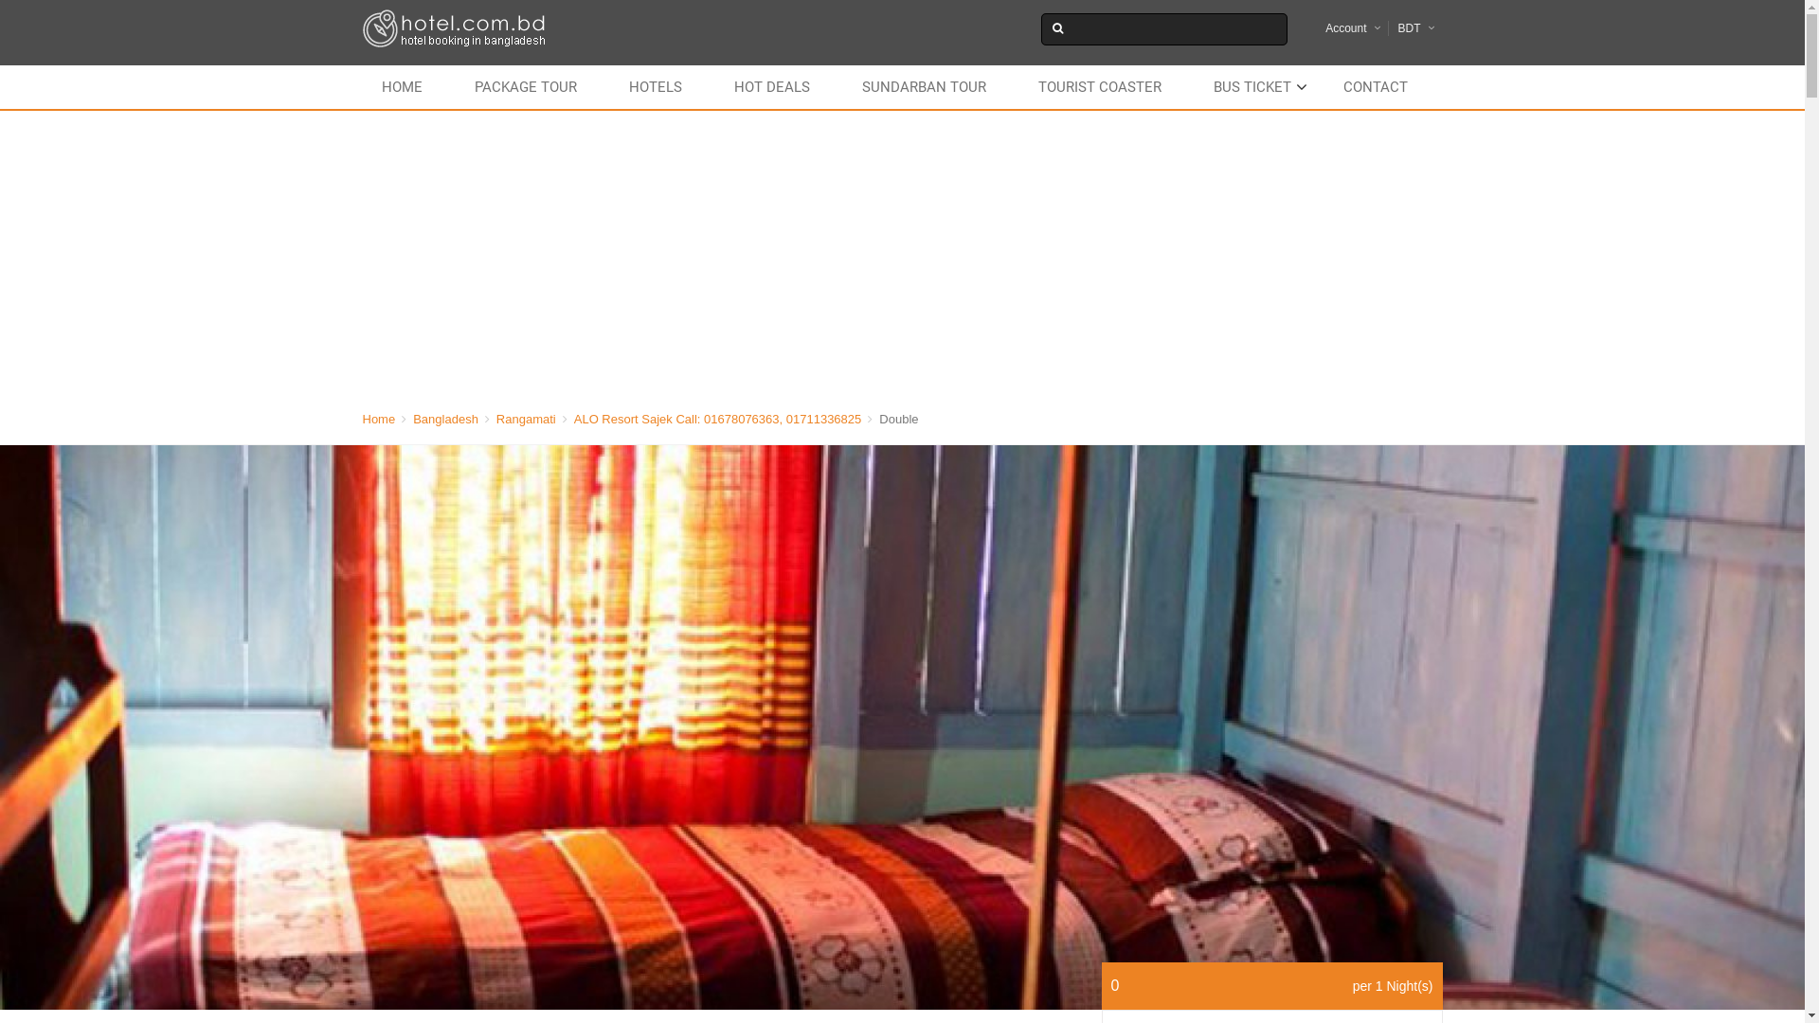  What do you see at coordinates (445, 419) in the screenshot?
I see `Bangladesh` at bounding box center [445, 419].